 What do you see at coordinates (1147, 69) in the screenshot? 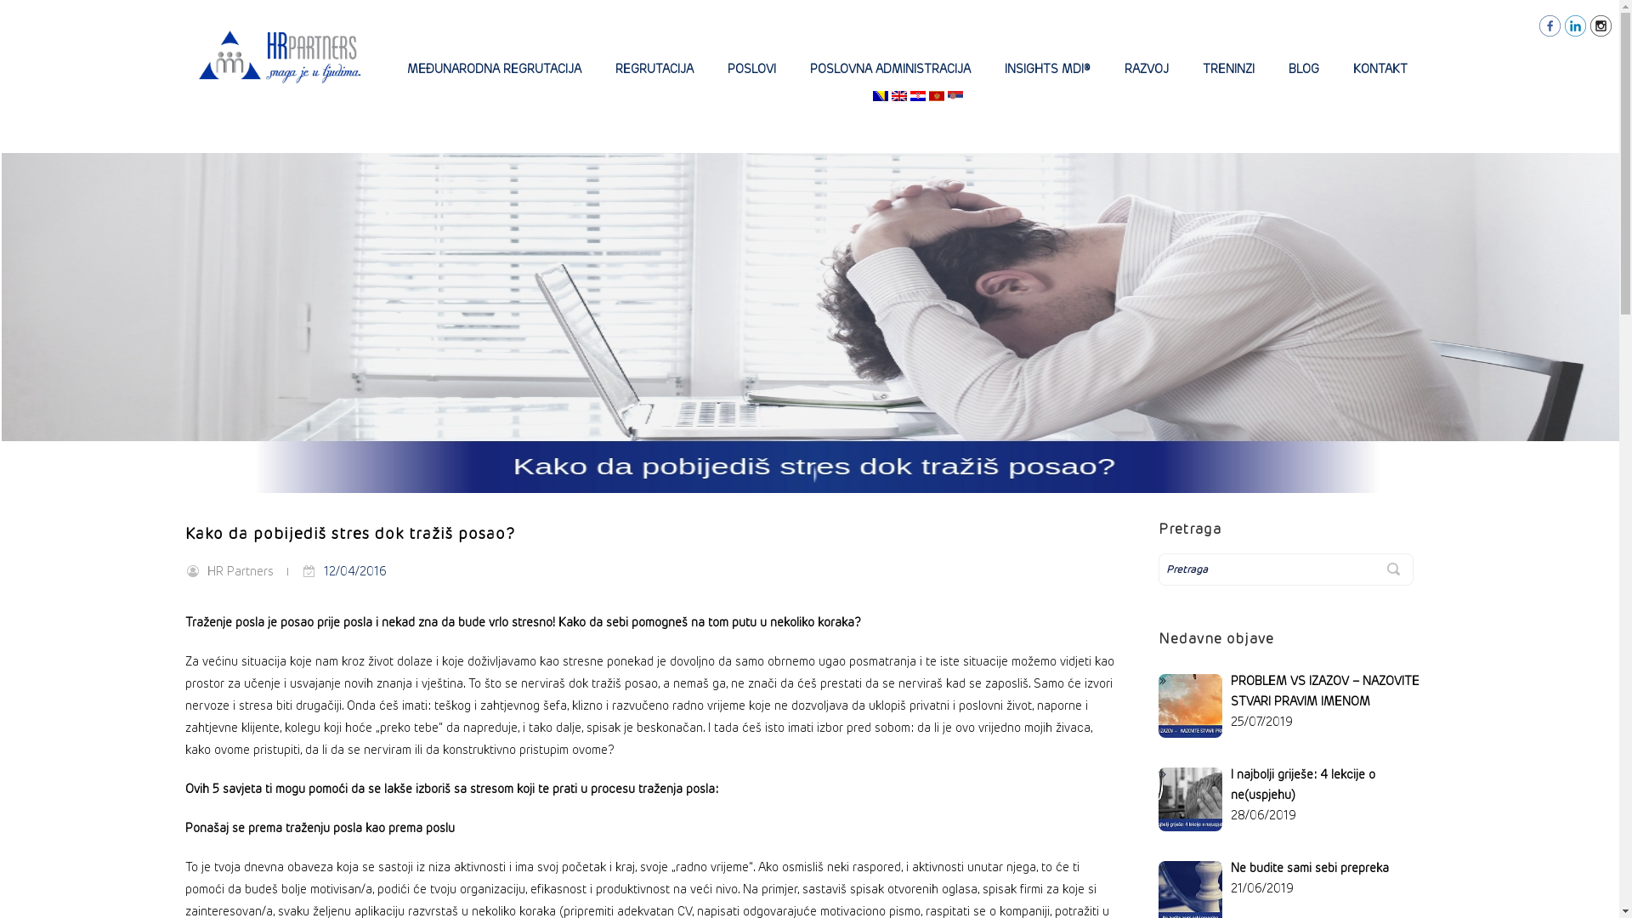
I see `RAZVOJ` at bounding box center [1147, 69].